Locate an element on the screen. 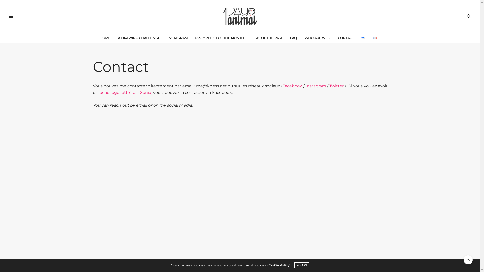  Twitter is located at coordinates (336, 86).